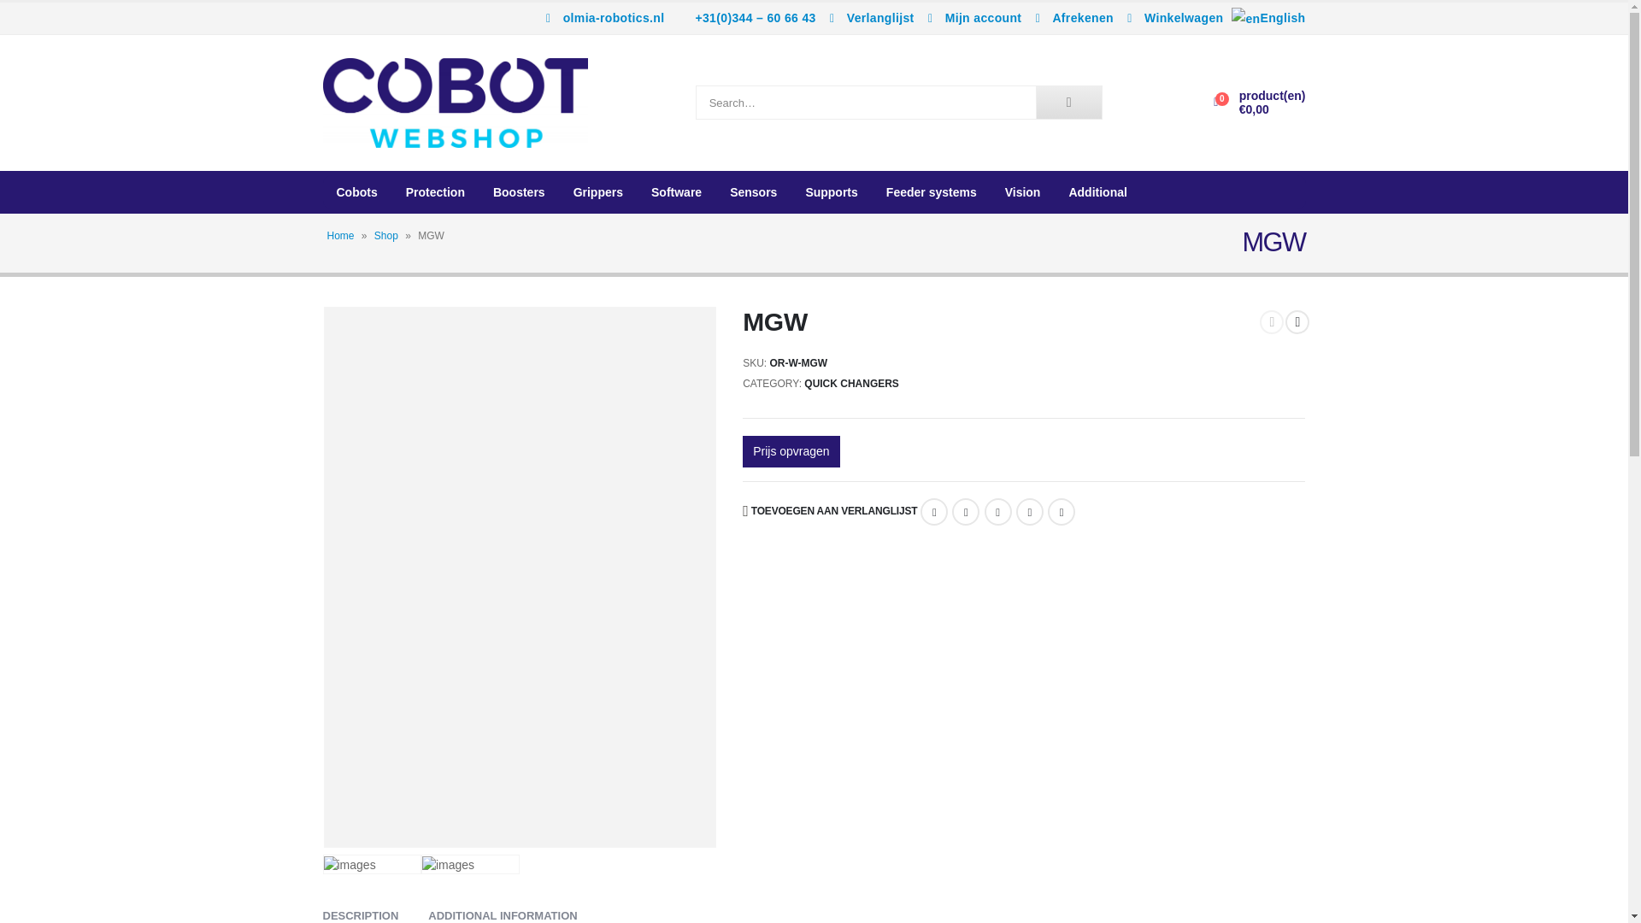 The width and height of the screenshot is (1641, 923). Describe the element at coordinates (870, 17) in the screenshot. I see `Verlanglijst` at that location.